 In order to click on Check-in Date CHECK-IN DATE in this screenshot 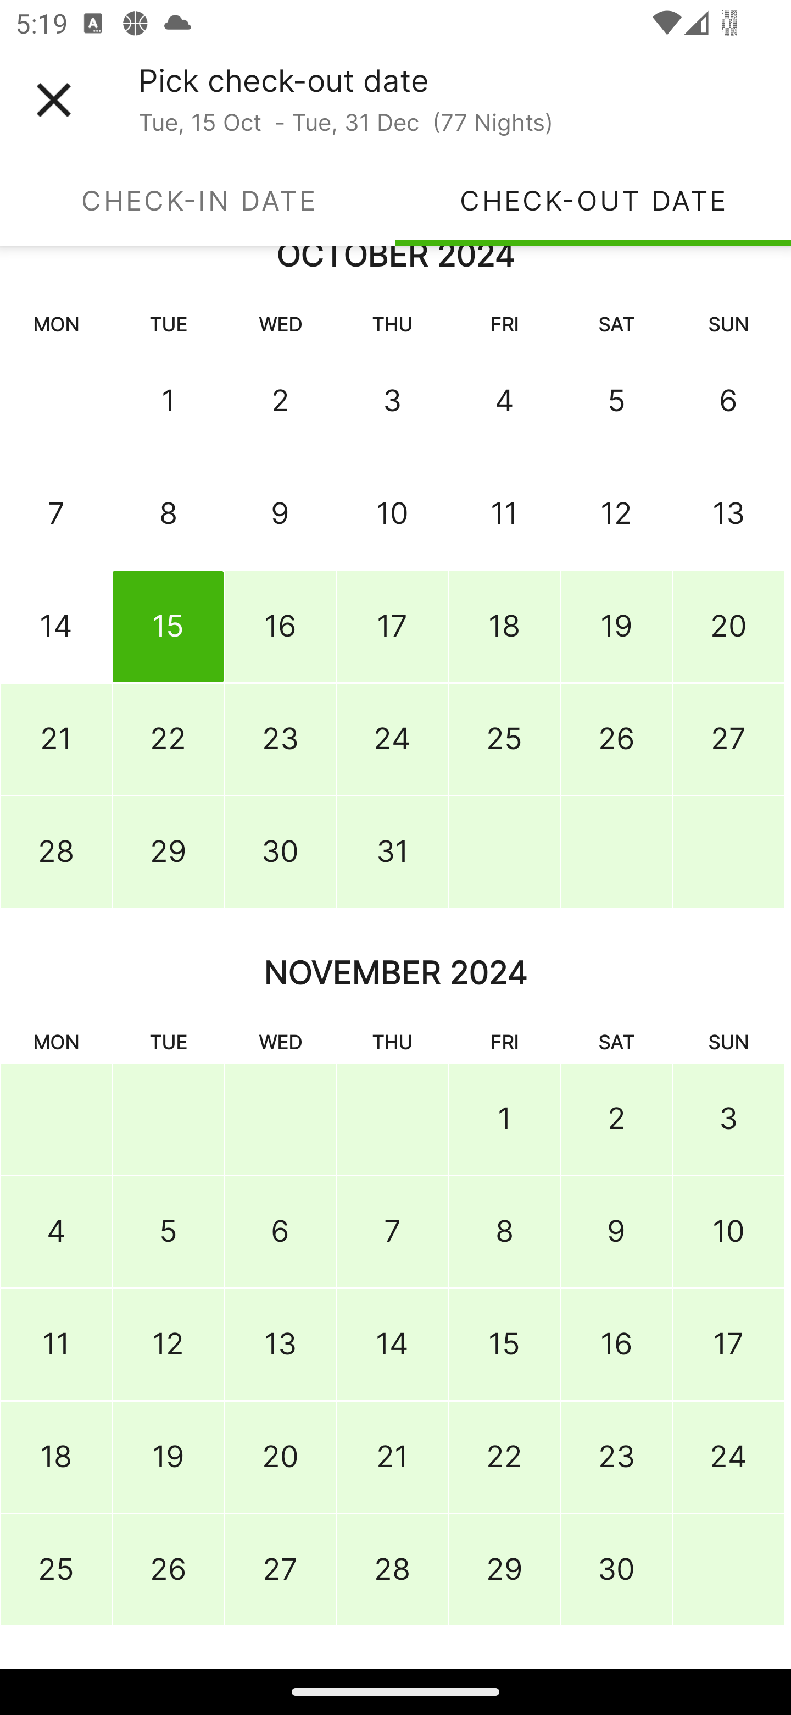, I will do `click(198, 200)`.